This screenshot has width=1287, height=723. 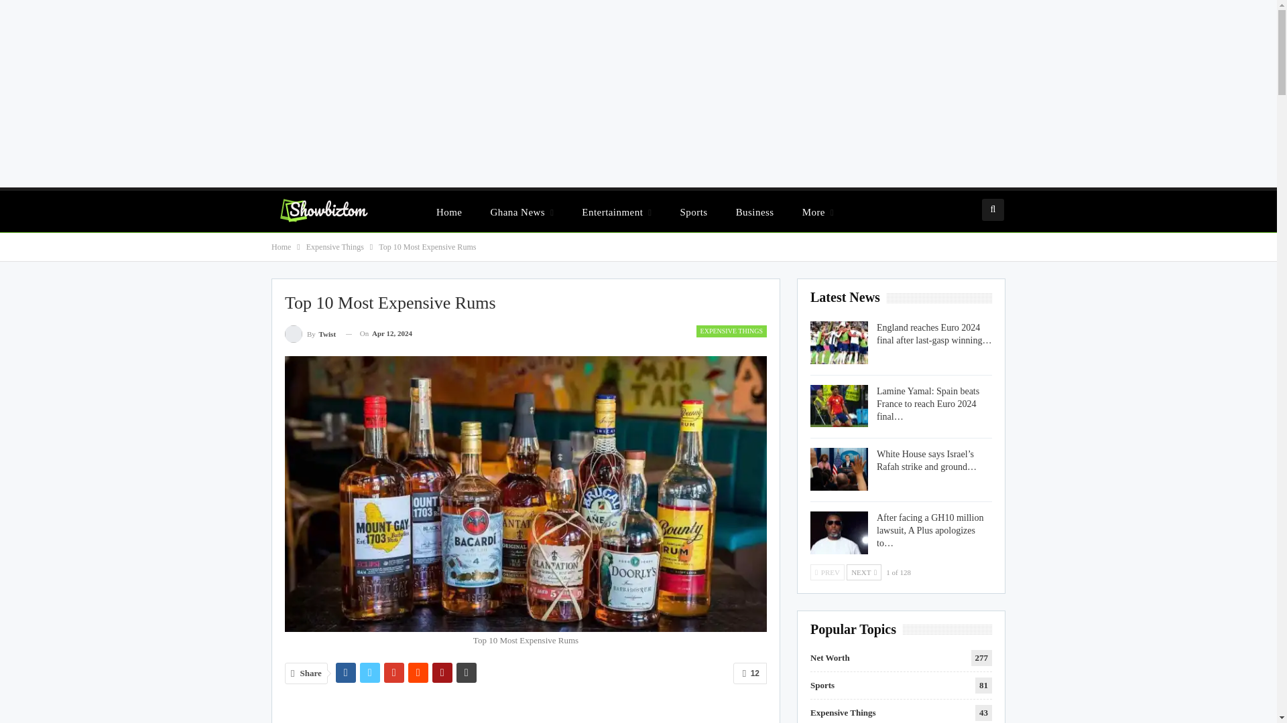 What do you see at coordinates (310, 333) in the screenshot?
I see `Browse Author Articles` at bounding box center [310, 333].